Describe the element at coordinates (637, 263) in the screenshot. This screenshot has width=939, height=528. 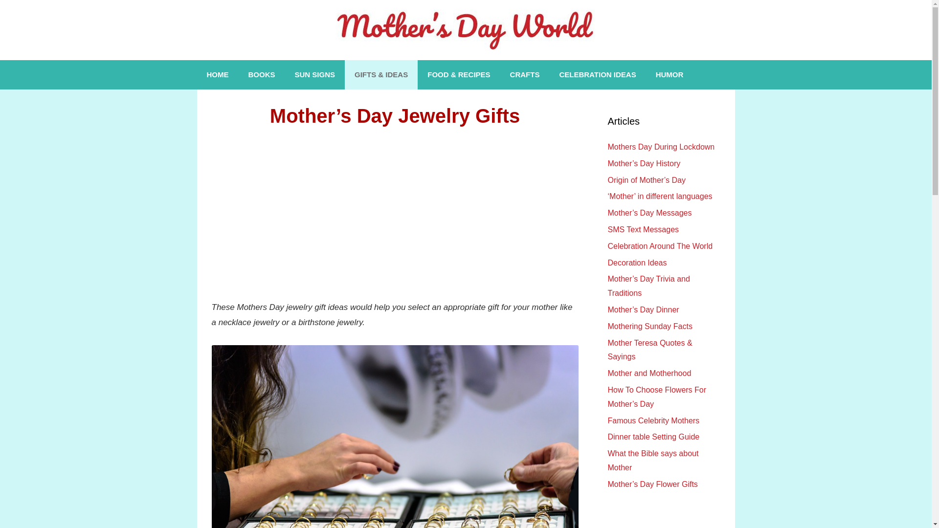
I see `Decoration Ideas` at that location.